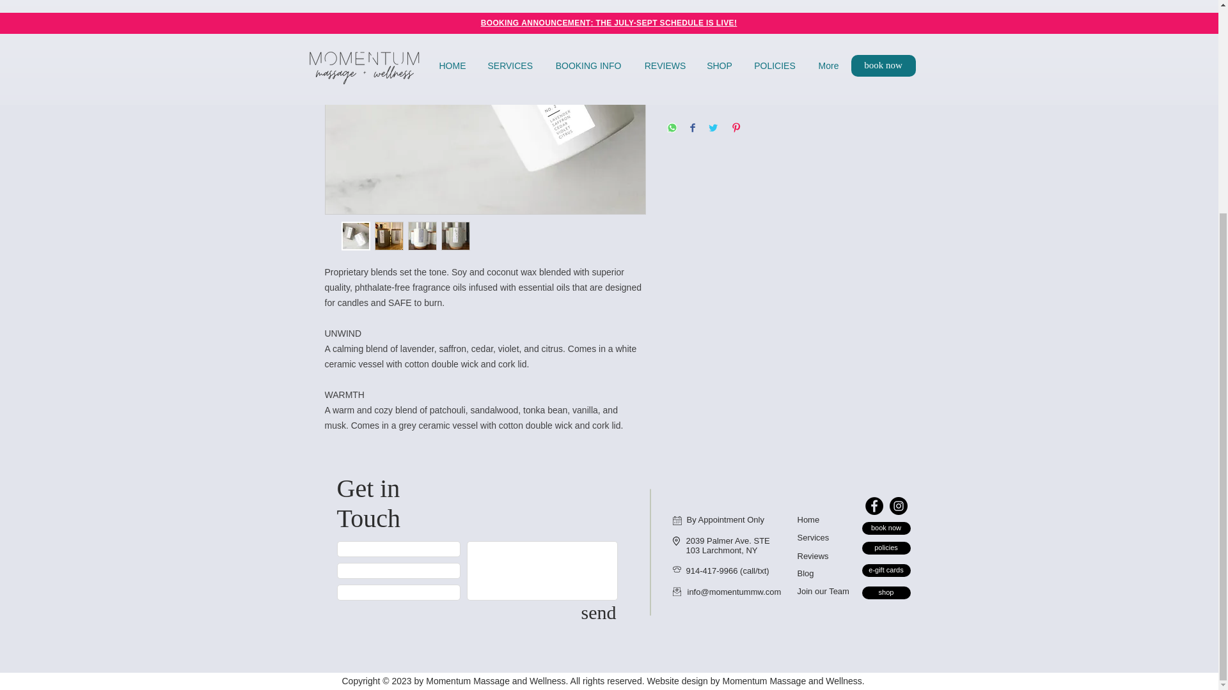 The width and height of the screenshot is (1228, 690). What do you see at coordinates (808, 519) in the screenshot?
I see `Home` at bounding box center [808, 519].